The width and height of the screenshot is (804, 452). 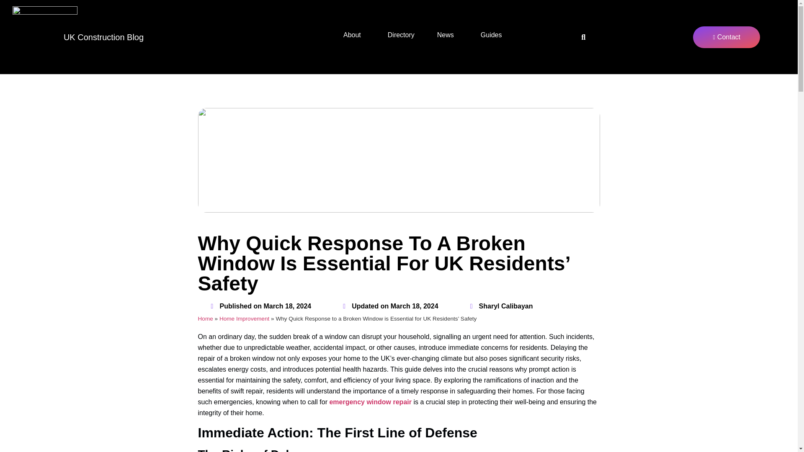 What do you see at coordinates (493, 34) in the screenshot?
I see `Guides` at bounding box center [493, 34].